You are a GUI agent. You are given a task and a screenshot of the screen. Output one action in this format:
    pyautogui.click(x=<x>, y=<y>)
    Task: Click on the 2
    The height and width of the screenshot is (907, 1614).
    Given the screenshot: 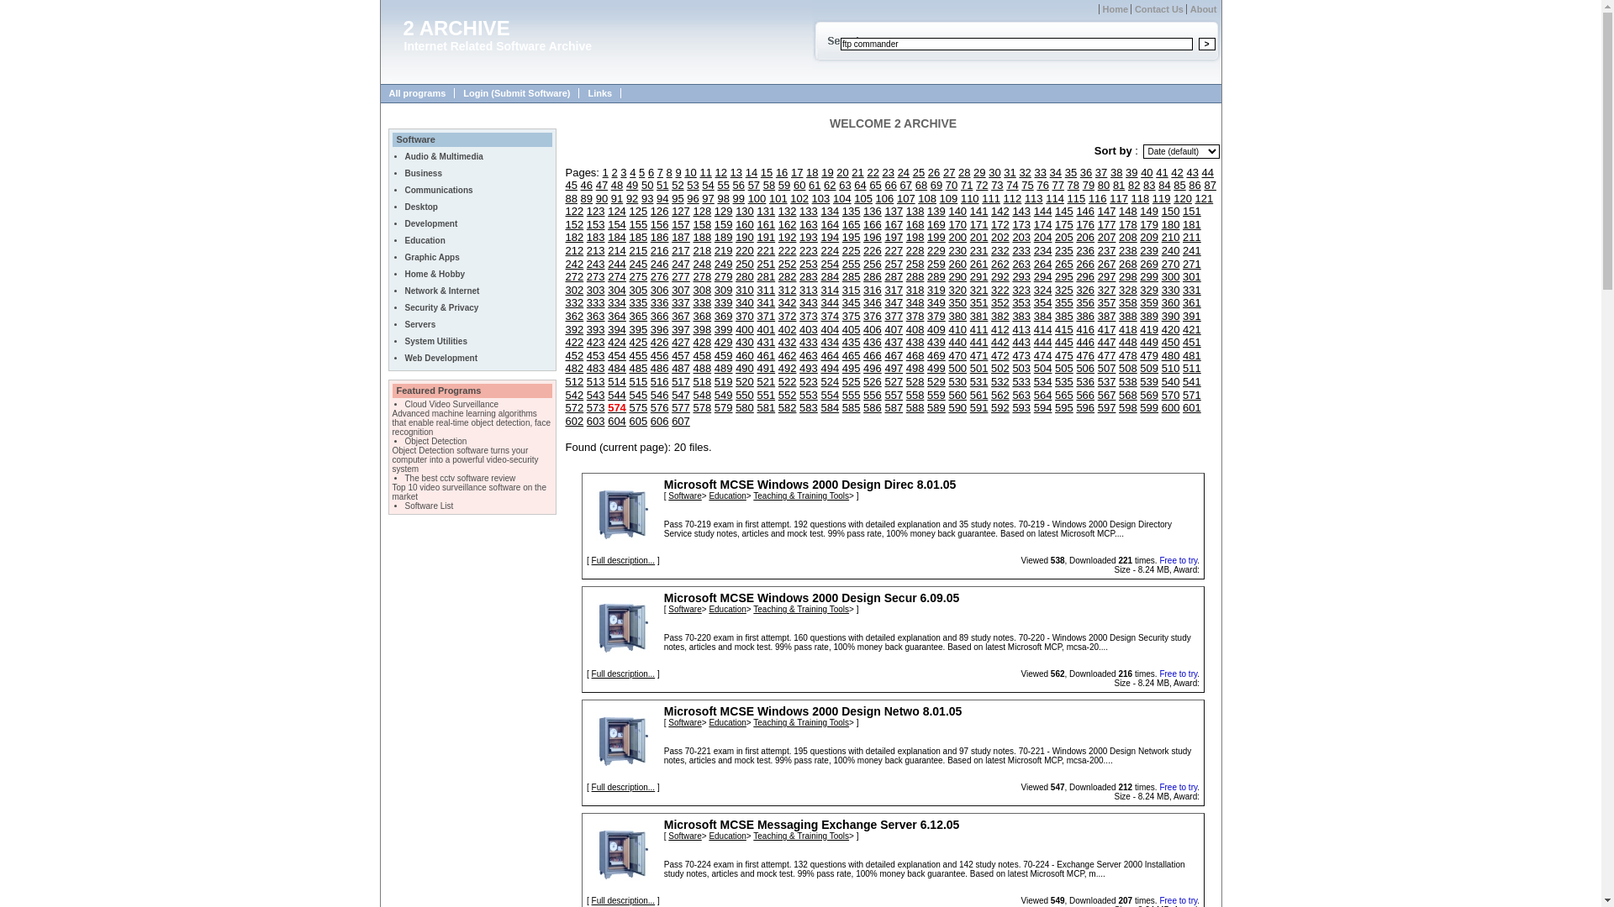 What is the action you would take?
    pyautogui.click(x=614, y=173)
    